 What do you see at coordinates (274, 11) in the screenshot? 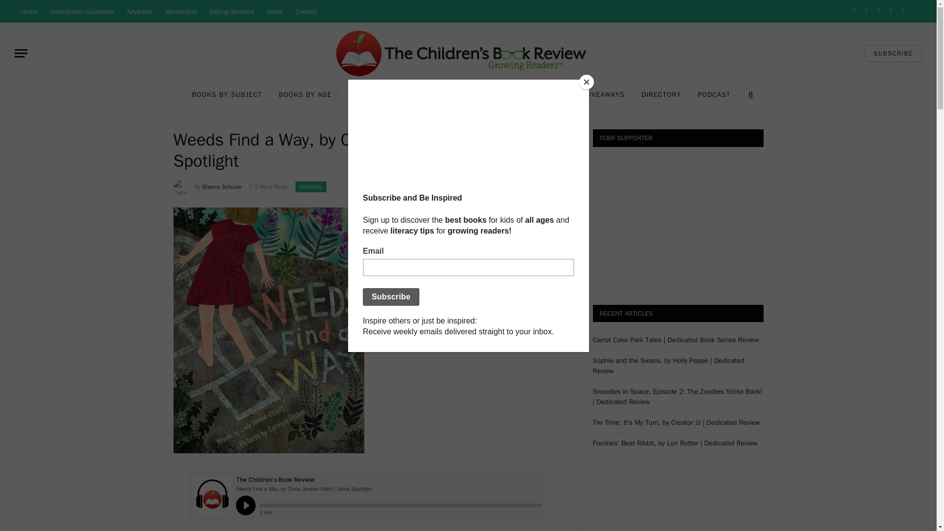
I see `About` at bounding box center [274, 11].